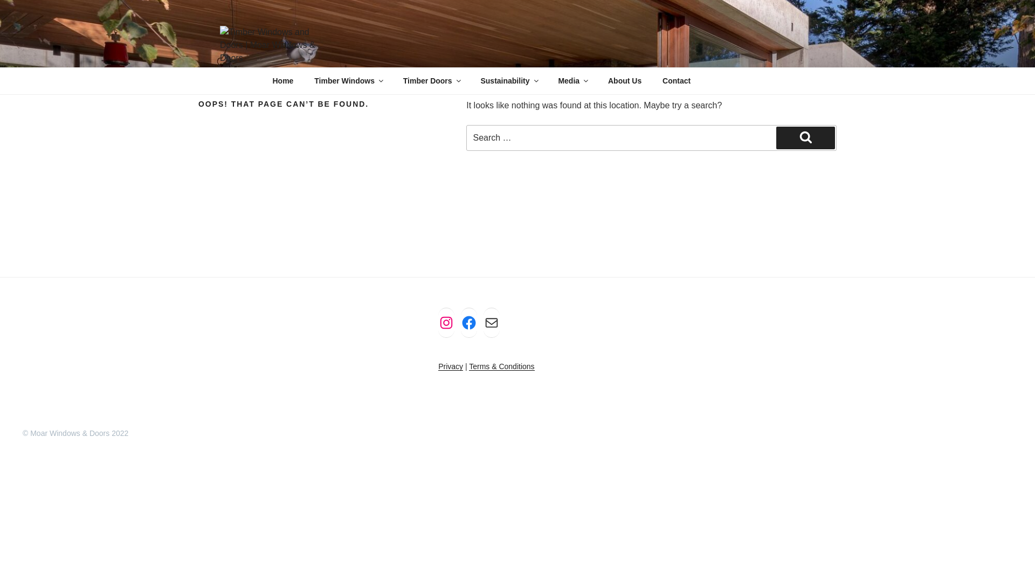  I want to click on Facebook, so click(469, 323).